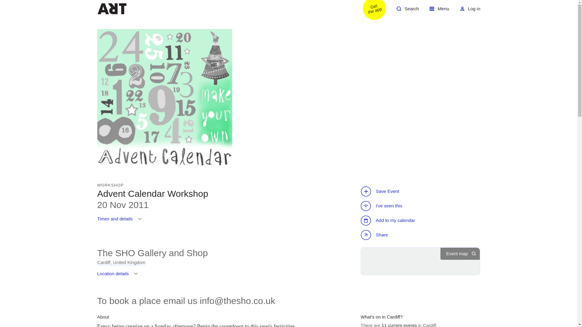 The image size is (582, 327). Describe the element at coordinates (439, 11) in the screenshot. I see `Add to my calendar` at that location.